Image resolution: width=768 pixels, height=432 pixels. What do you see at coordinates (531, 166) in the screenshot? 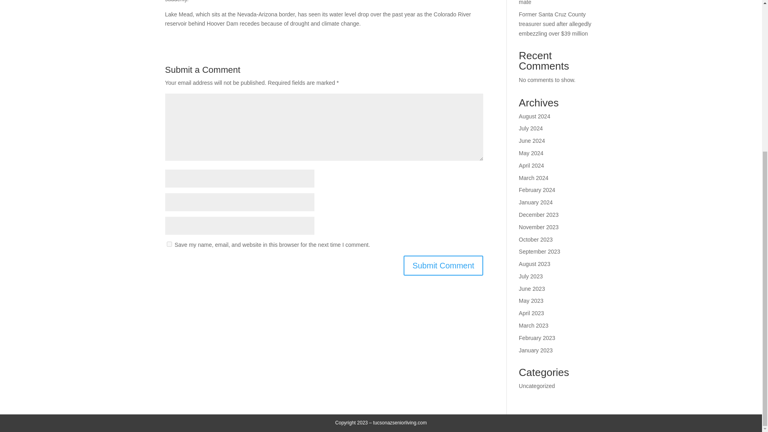
I see `April 2024` at bounding box center [531, 166].